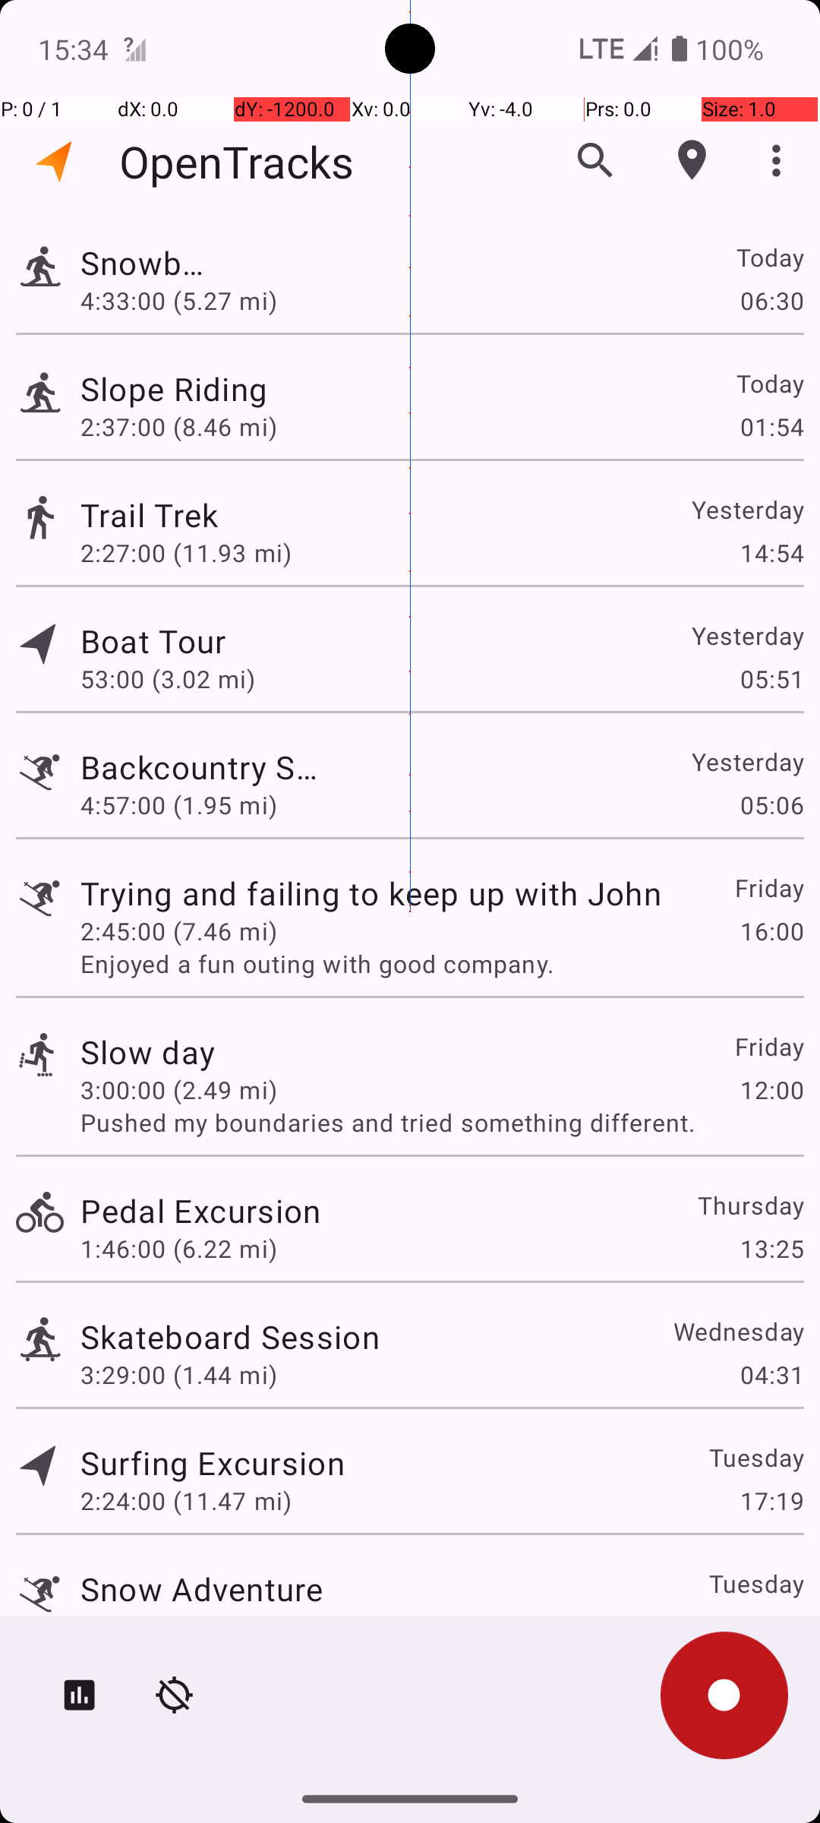  I want to click on Enjoyed a fun outing with good company., so click(442, 963).